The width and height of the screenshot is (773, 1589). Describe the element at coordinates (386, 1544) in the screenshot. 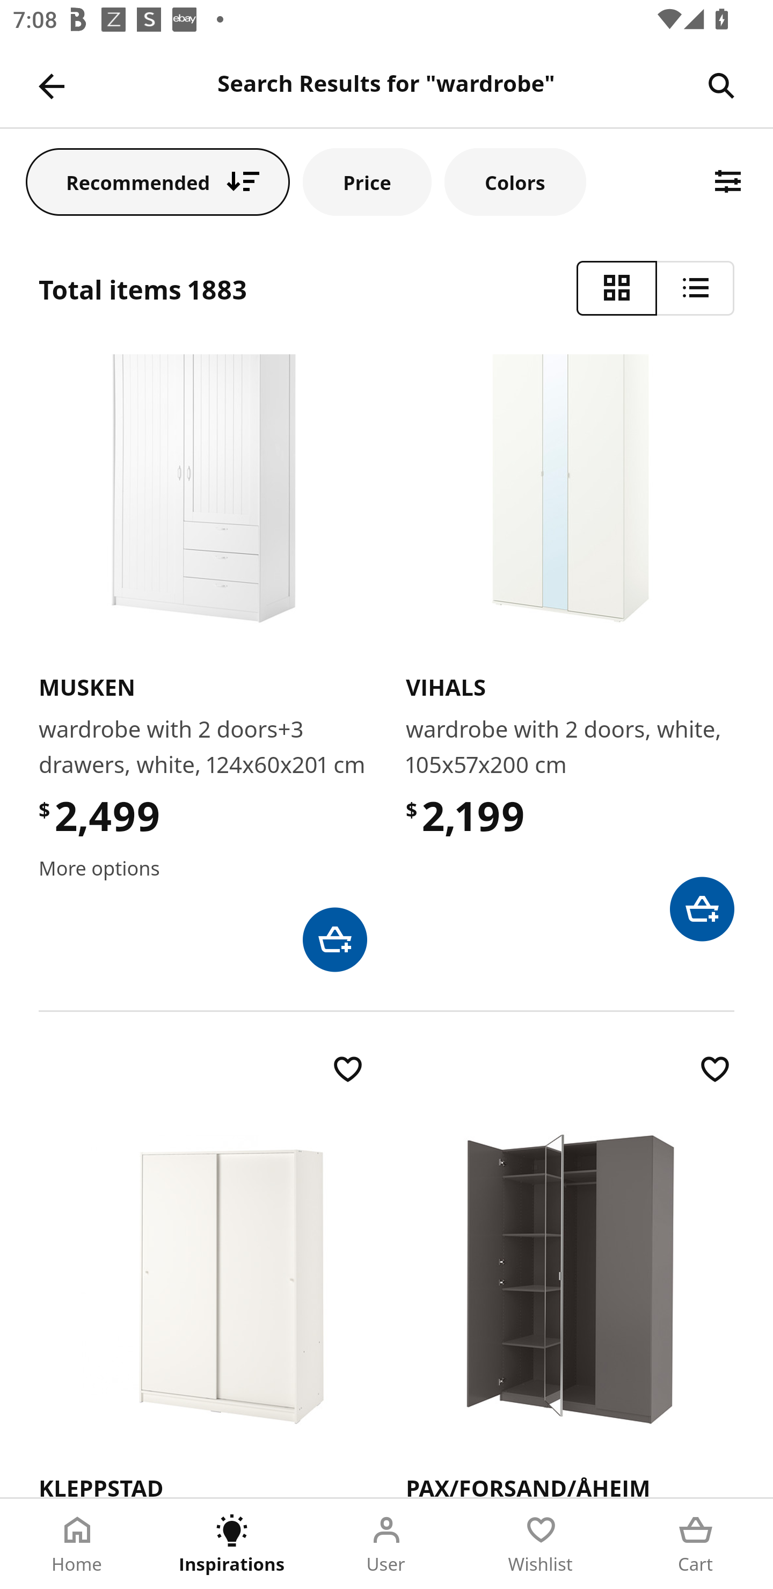

I see `User
Tab 3 of 5` at that location.